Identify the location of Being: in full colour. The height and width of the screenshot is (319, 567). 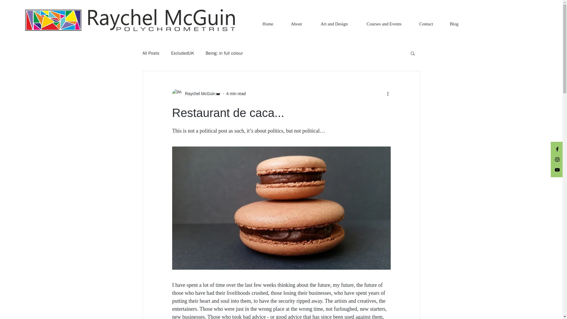
(224, 53).